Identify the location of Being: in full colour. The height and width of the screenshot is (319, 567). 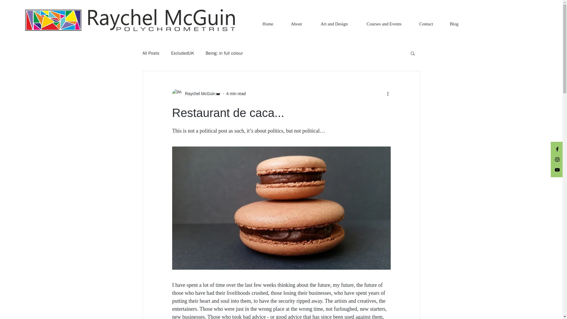
(224, 53).